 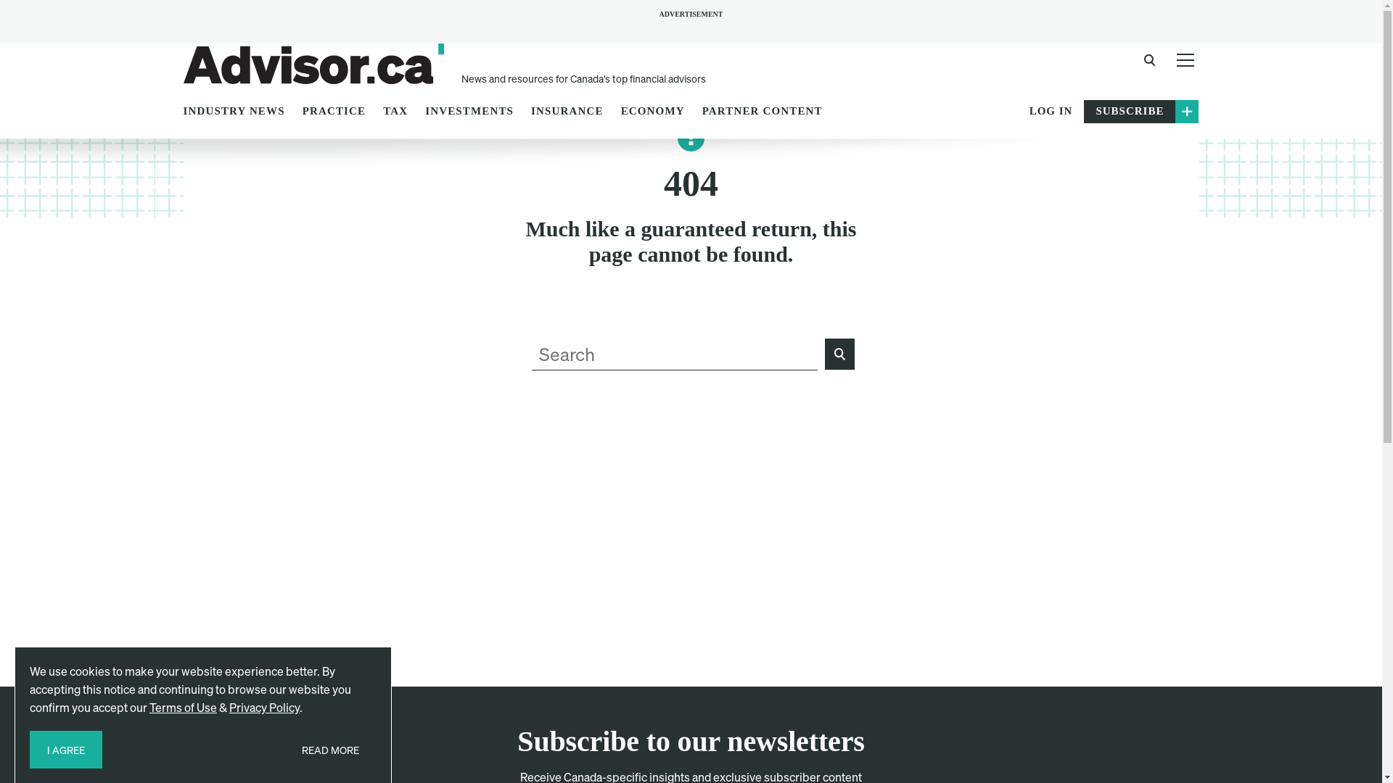 I want to click on TAX, so click(x=395, y=113).